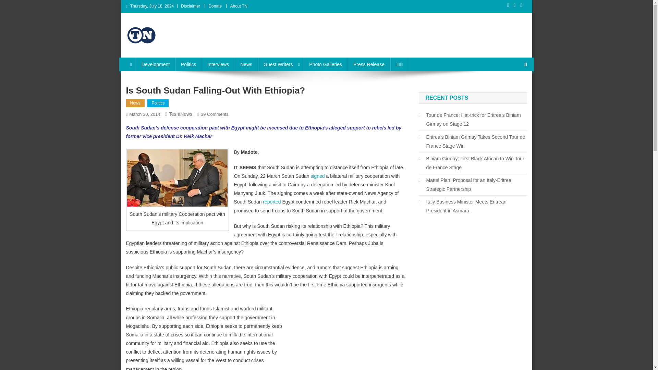 This screenshot has width=658, height=370. Describe the element at coordinates (180, 114) in the screenshot. I see `Press Release` at that location.